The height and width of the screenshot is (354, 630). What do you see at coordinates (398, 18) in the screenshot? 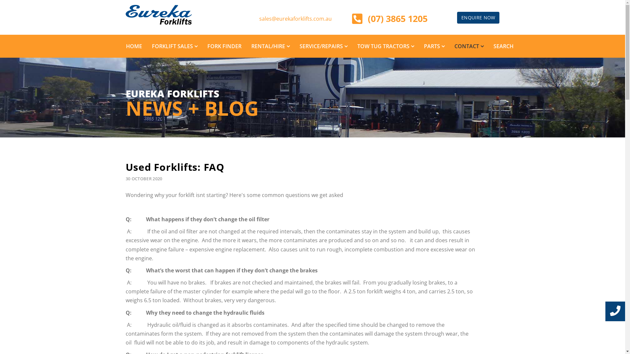
I see `(07) 3865 1205` at bounding box center [398, 18].